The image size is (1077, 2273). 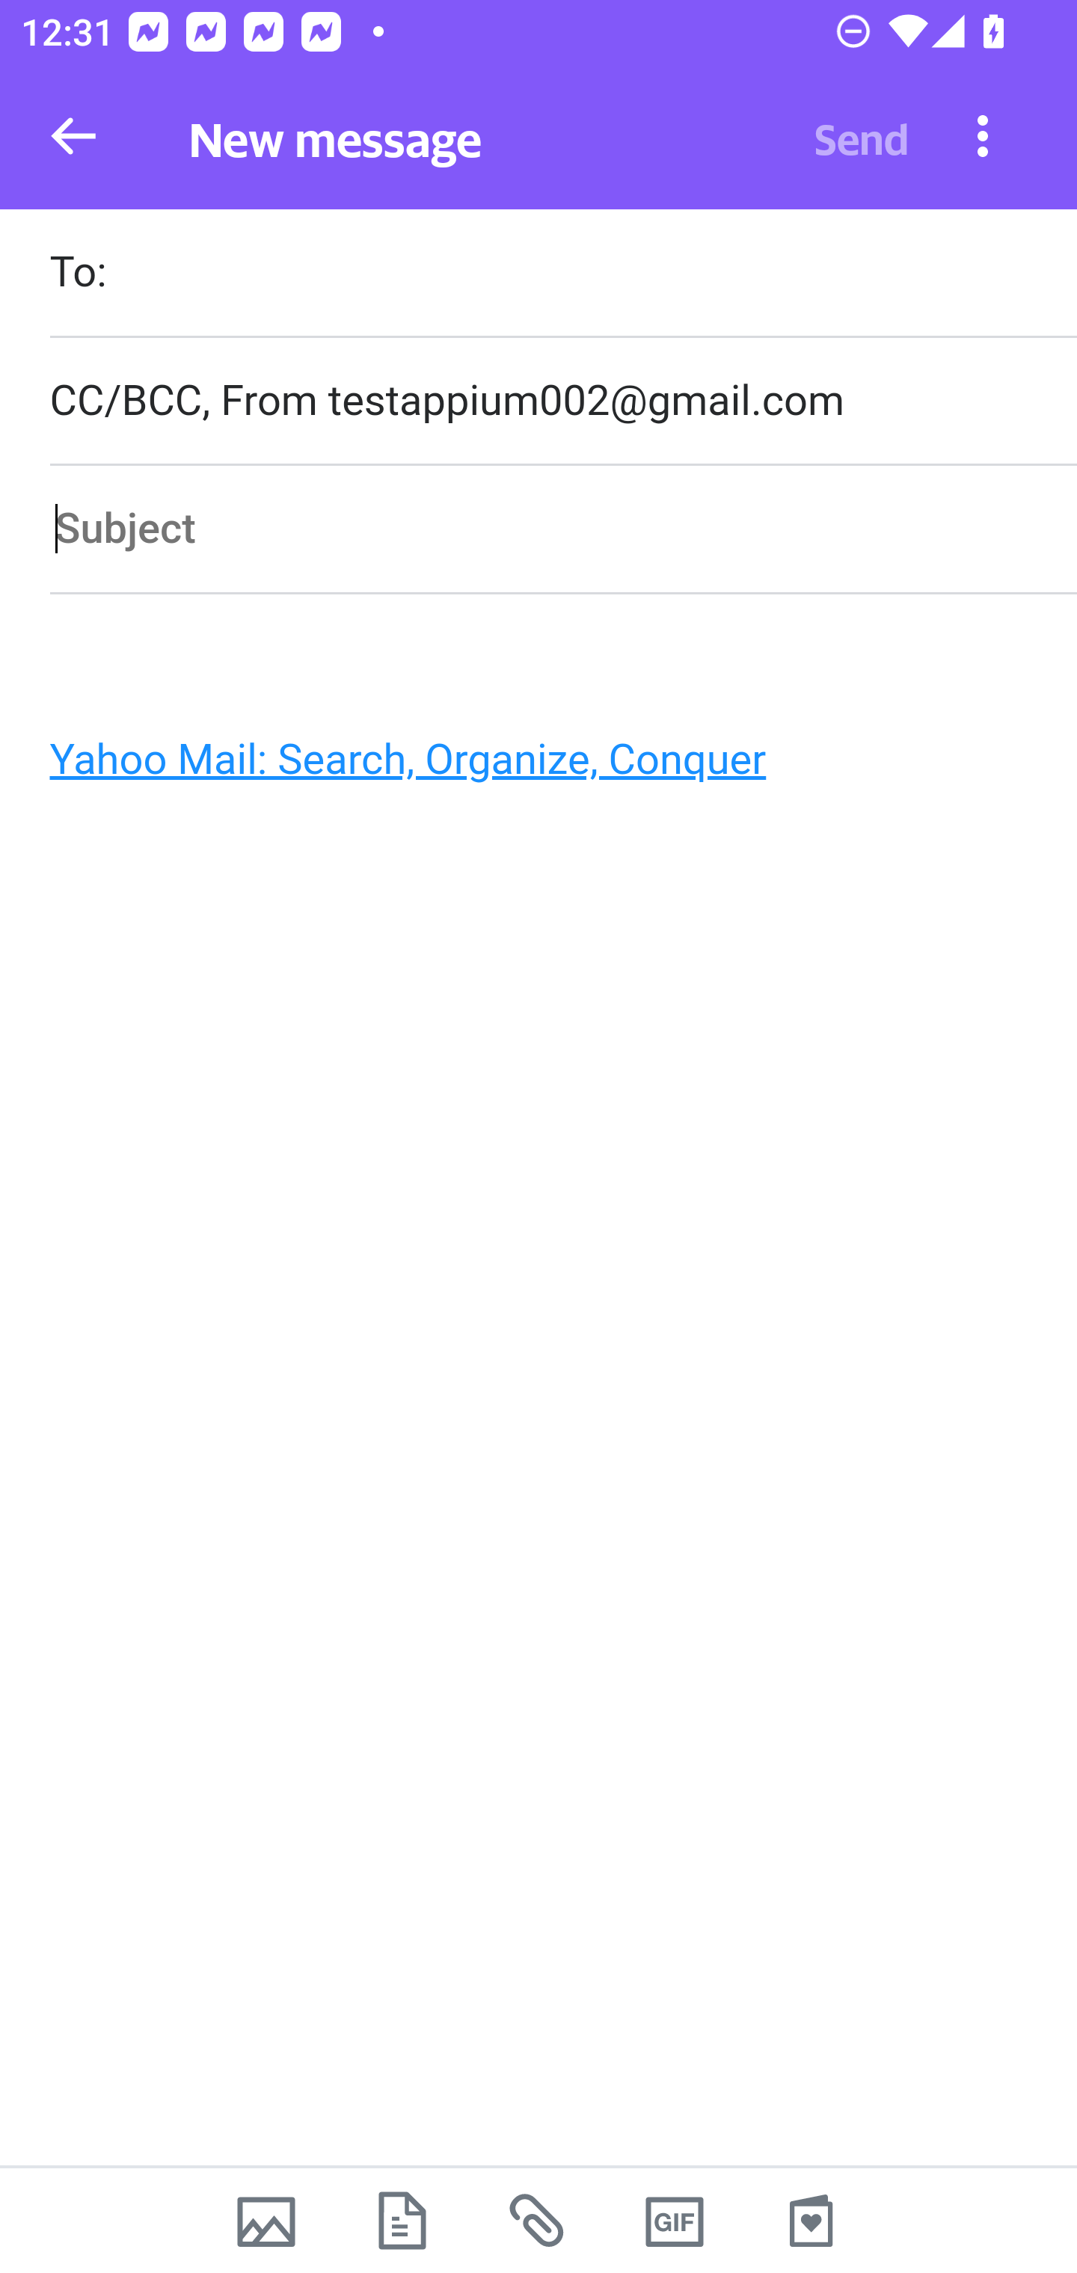 What do you see at coordinates (527, 767) in the screenshot?
I see `

Yahoo Mail: Search, Organize, Conquer` at bounding box center [527, 767].